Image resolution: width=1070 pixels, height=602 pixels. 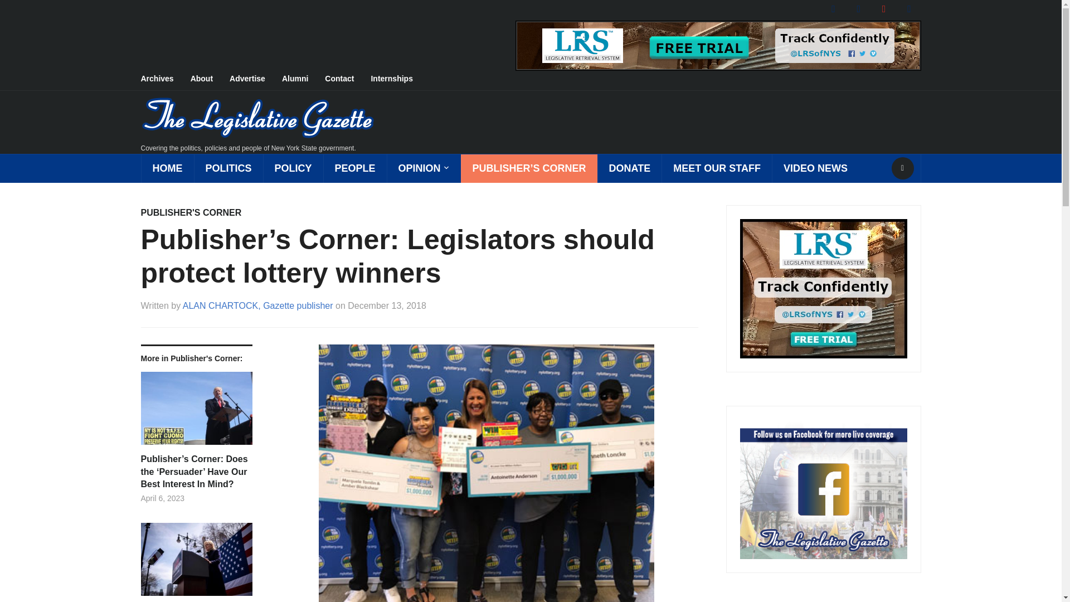 I want to click on POLICY, so click(x=293, y=168).